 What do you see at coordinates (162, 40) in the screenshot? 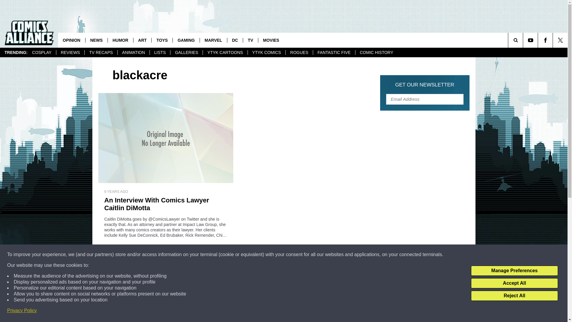
I see `TOYS` at bounding box center [162, 40].